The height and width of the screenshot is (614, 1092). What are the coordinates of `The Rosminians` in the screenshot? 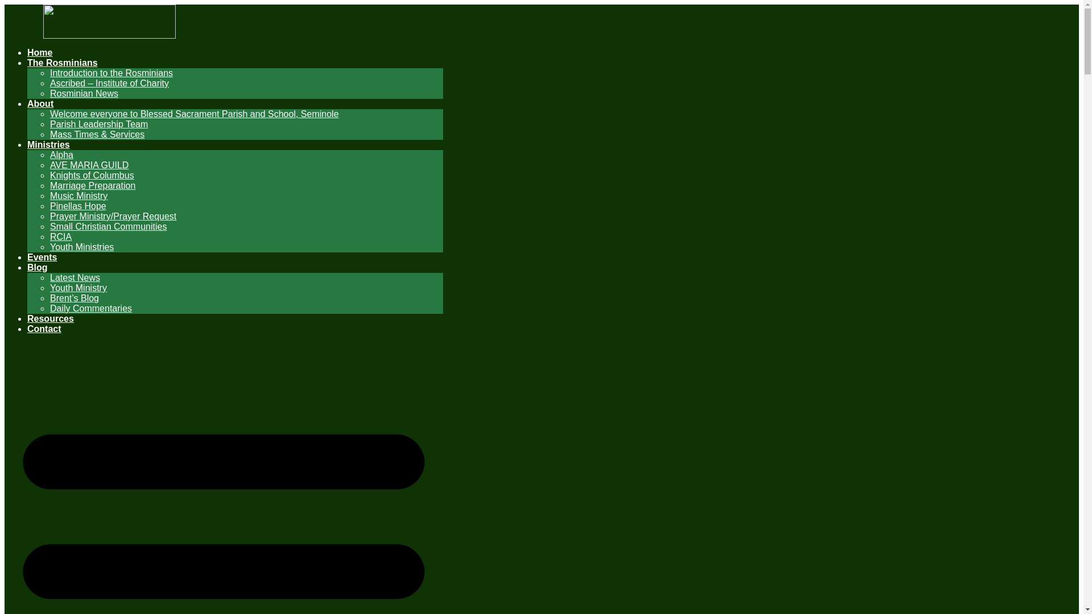 It's located at (63, 63).